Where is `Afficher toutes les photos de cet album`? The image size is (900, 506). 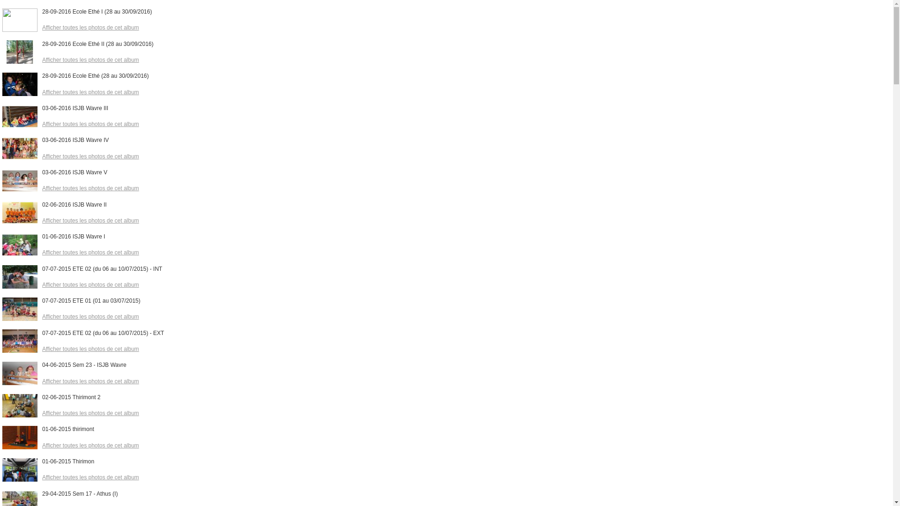
Afficher toutes les photos de cet album is located at coordinates (91, 156).